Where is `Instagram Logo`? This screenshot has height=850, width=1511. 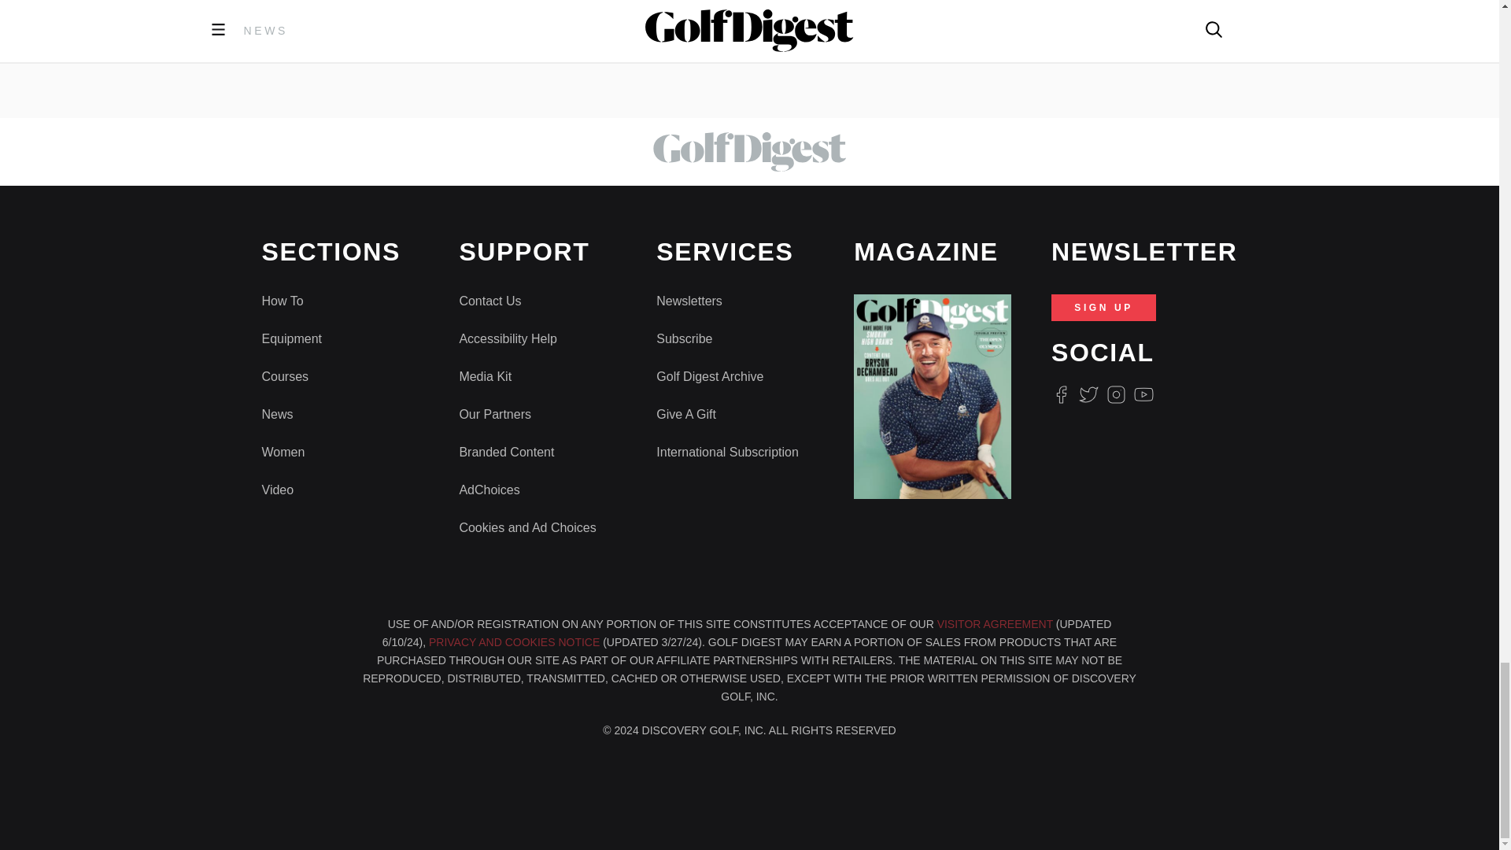 Instagram Logo is located at coordinates (1116, 395).